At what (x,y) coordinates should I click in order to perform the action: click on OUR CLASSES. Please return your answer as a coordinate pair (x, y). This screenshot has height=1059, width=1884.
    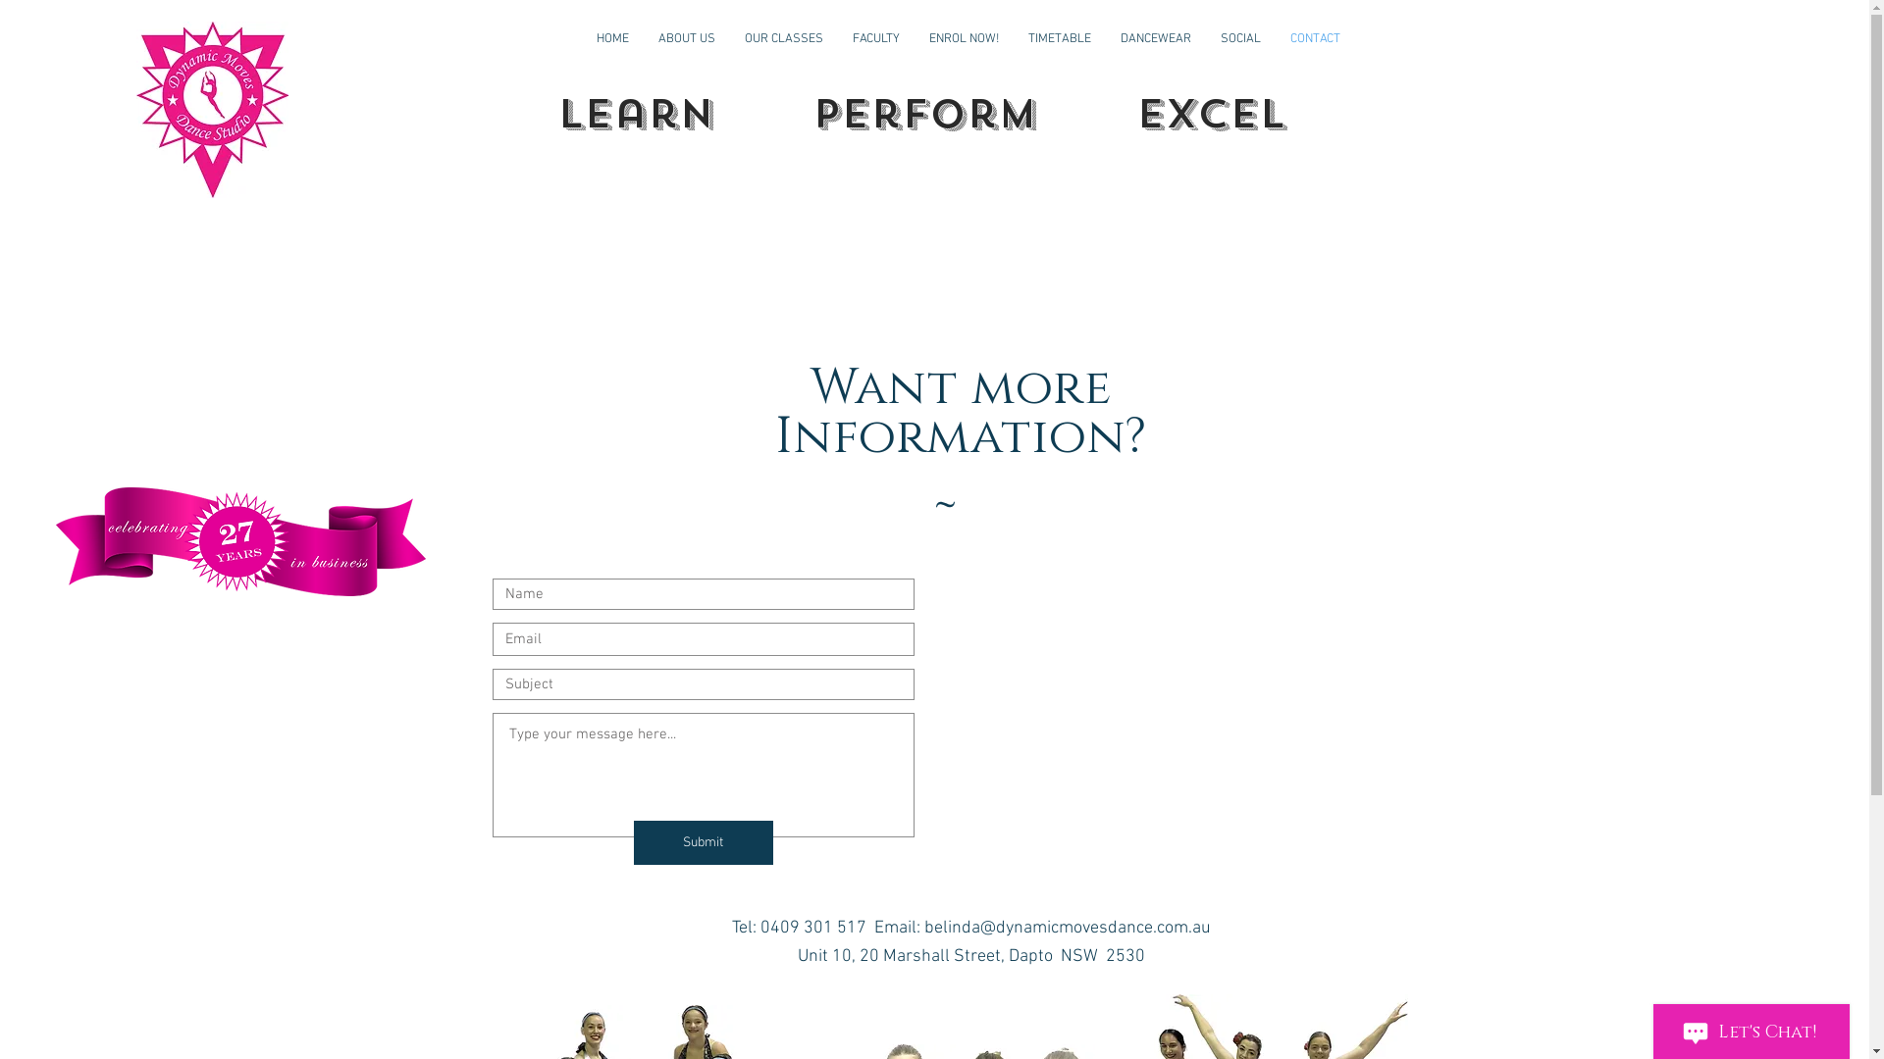
    Looking at the image, I should click on (784, 39).